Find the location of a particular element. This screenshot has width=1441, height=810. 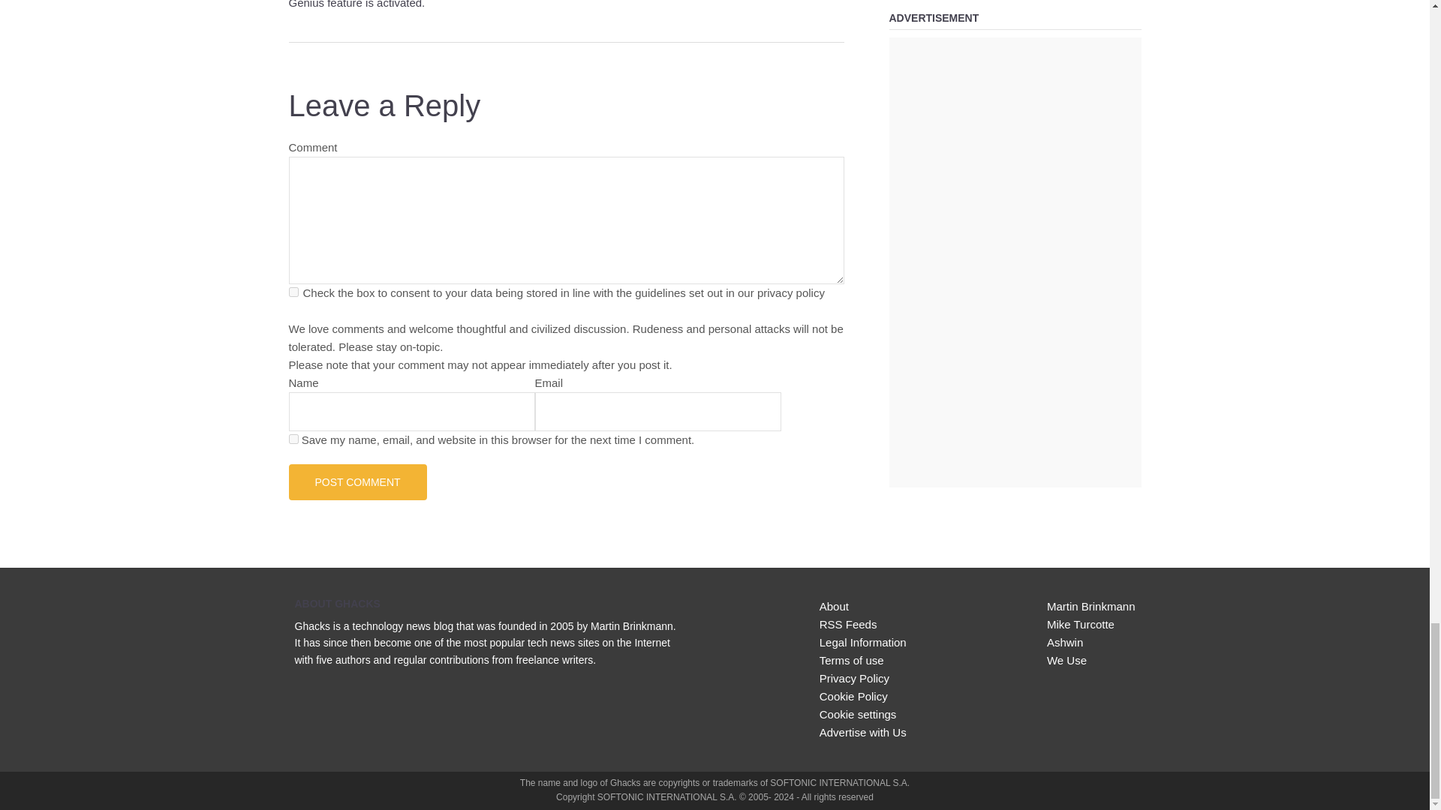

yes is located at coordinates (293, 438).